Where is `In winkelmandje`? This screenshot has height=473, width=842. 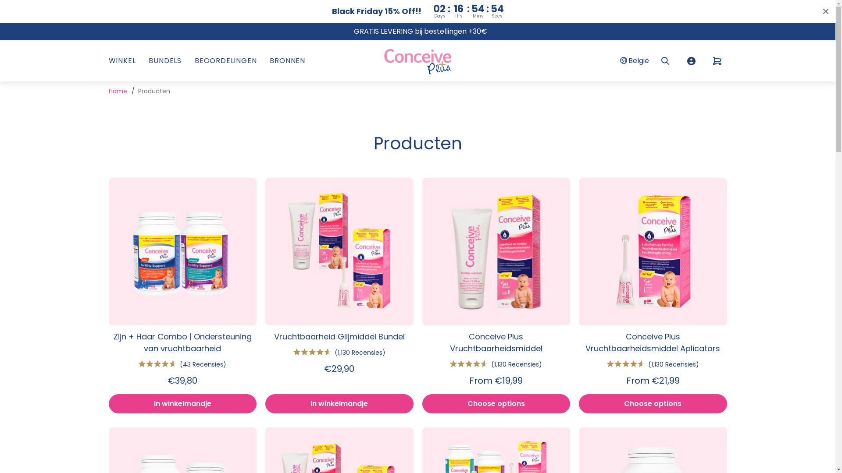 In winkelmandje is located at coordinates (183, 404).